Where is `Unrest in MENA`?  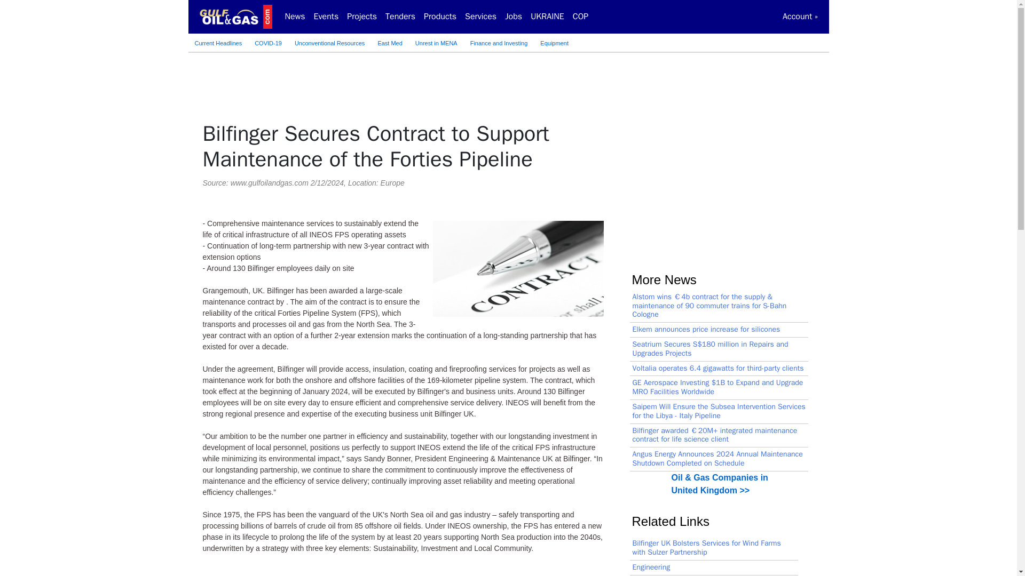
Unrest in MENA is located at coordinates (437, 43).